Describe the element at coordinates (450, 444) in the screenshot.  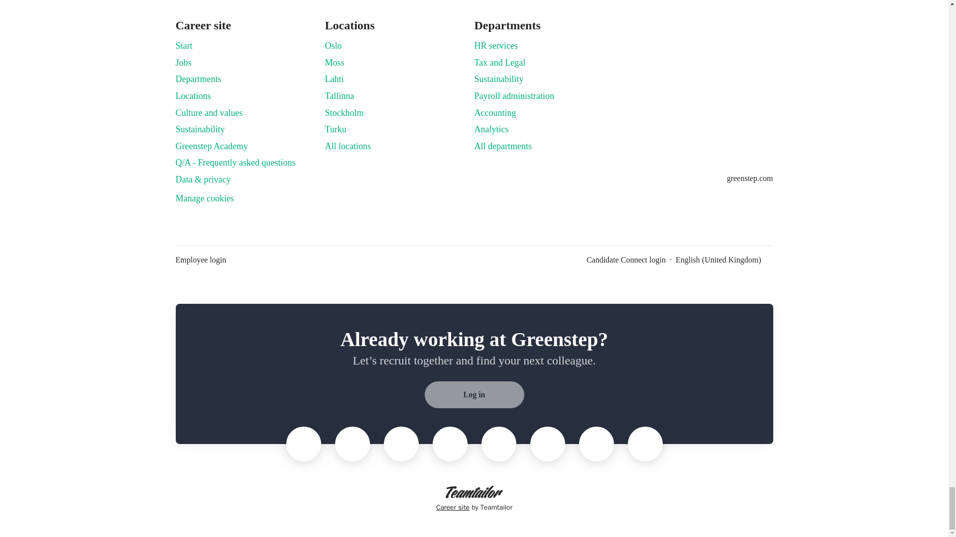
I see `Therese Pilspets` at that location.